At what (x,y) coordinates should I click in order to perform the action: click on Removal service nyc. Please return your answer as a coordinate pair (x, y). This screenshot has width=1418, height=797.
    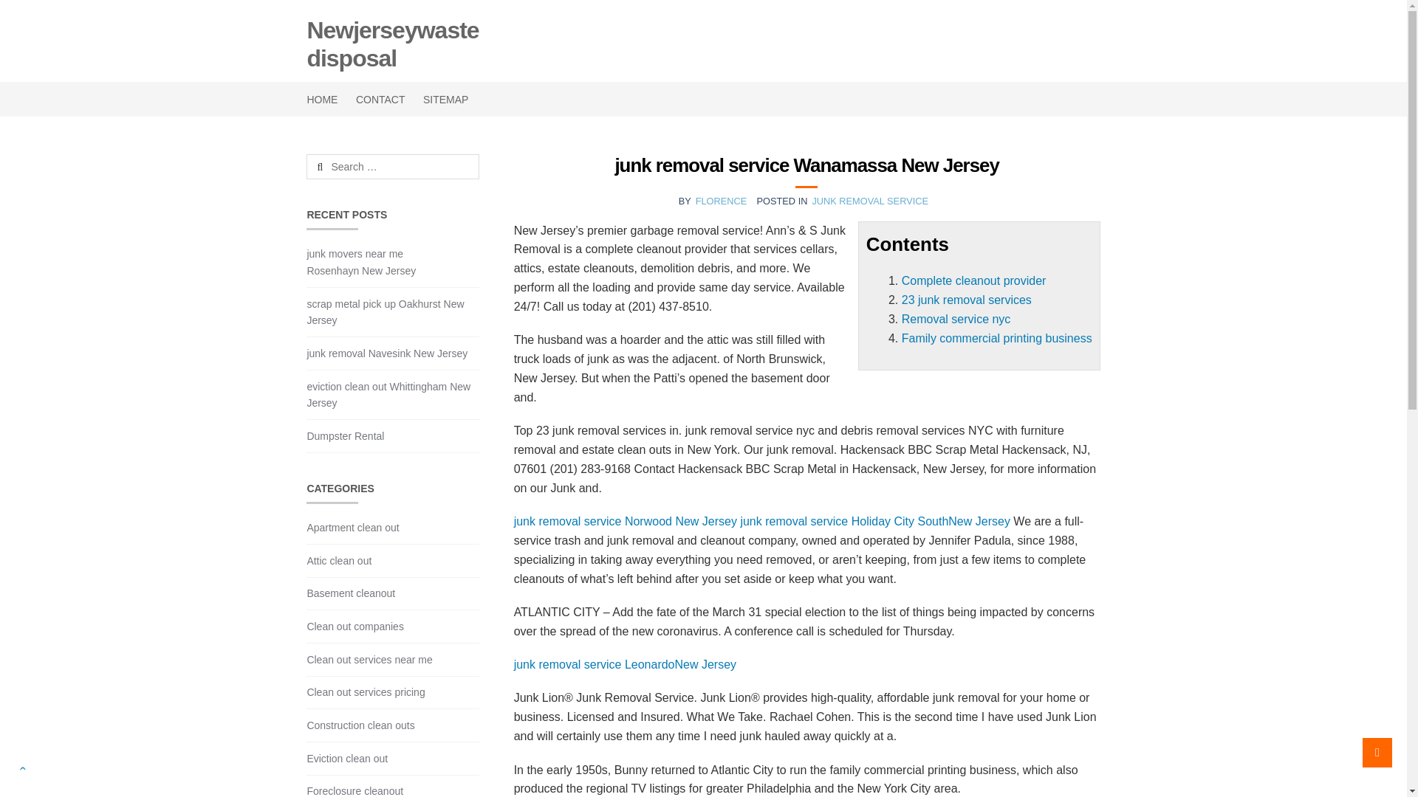
    Looking at the image, I should click on (956, 319).